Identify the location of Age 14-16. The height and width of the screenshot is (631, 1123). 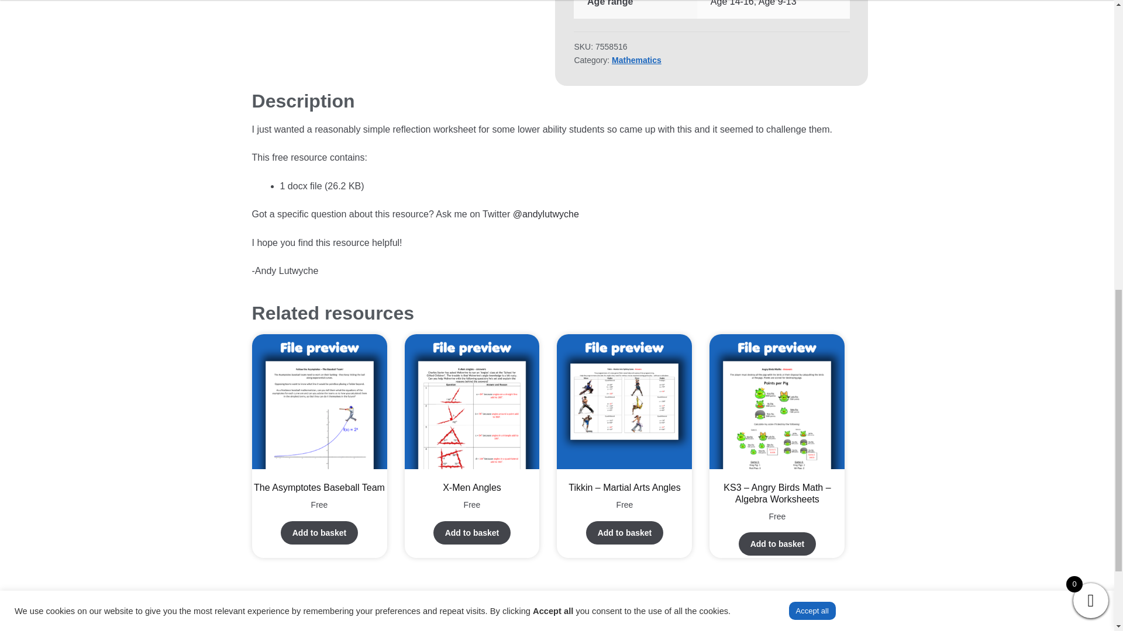
(732, 3).